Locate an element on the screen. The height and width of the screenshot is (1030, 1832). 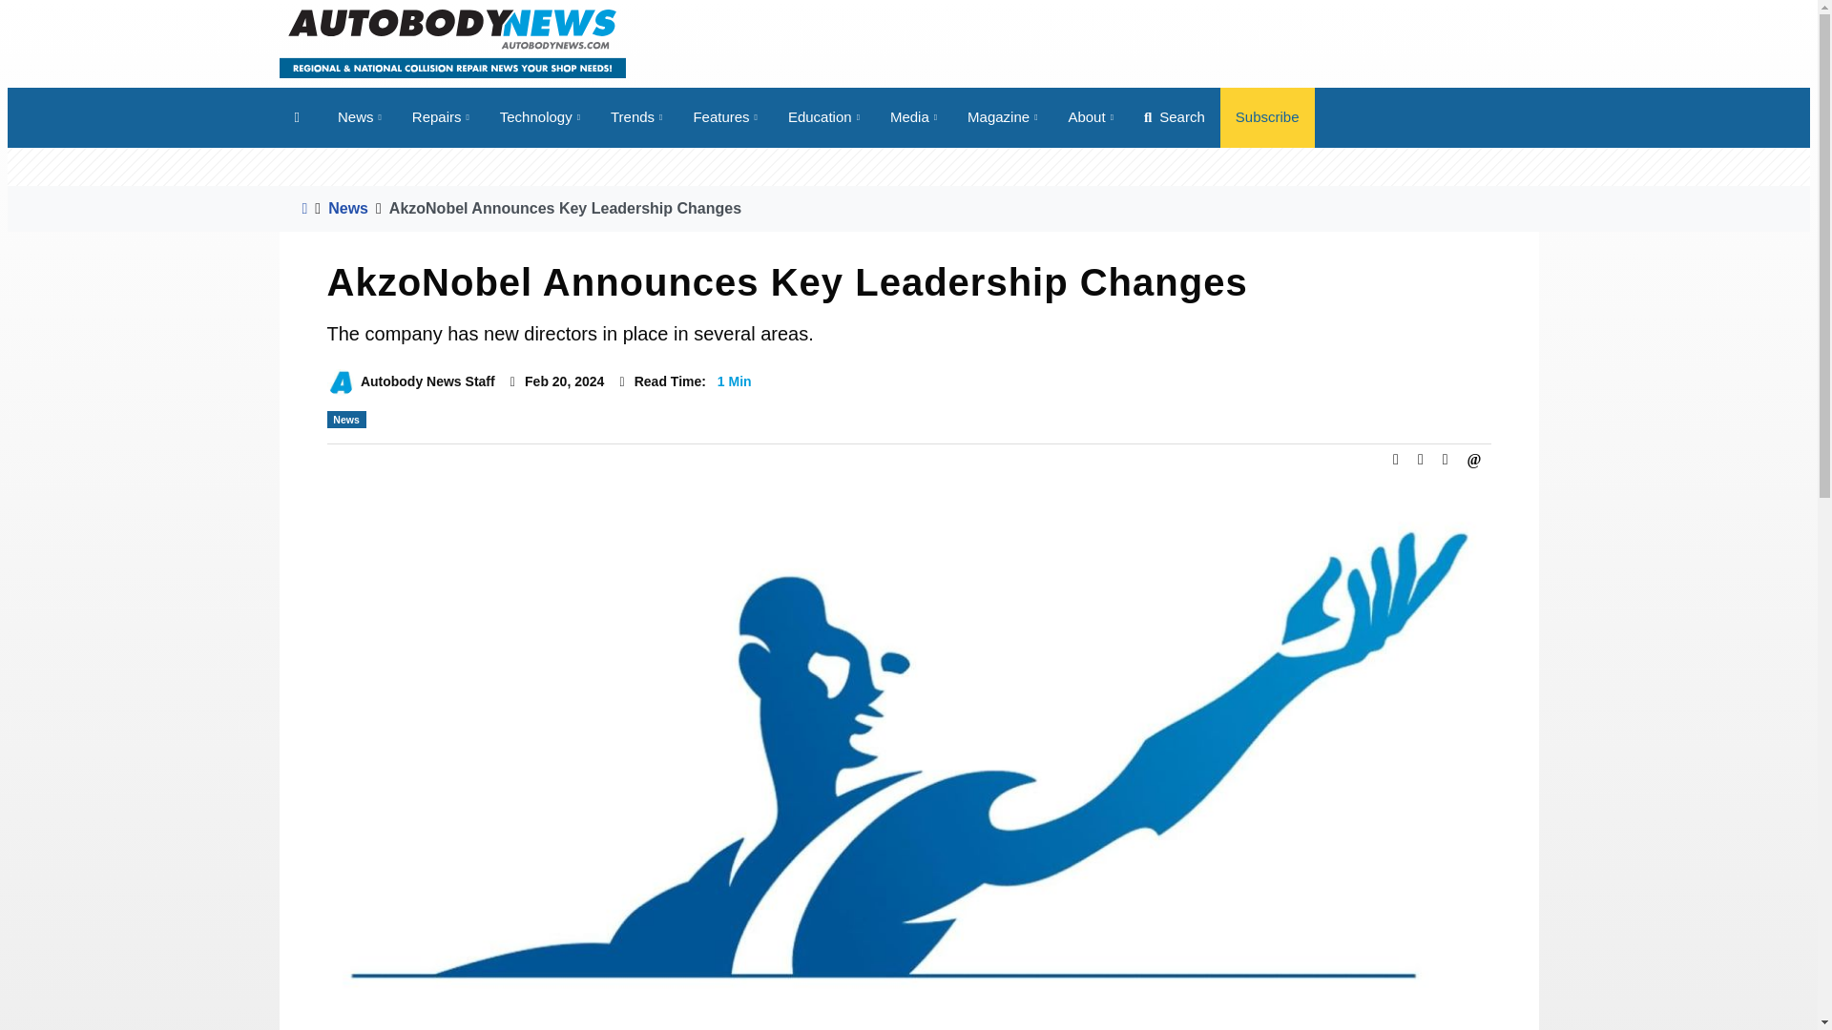
Features is located at coordinates (725, 117).